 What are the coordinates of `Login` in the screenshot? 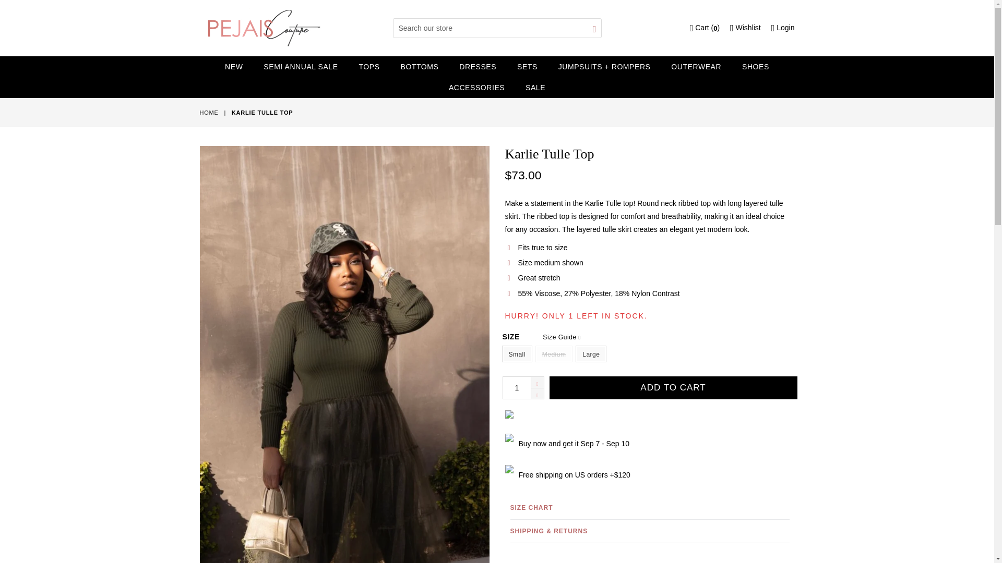 It's located at (783, 28).